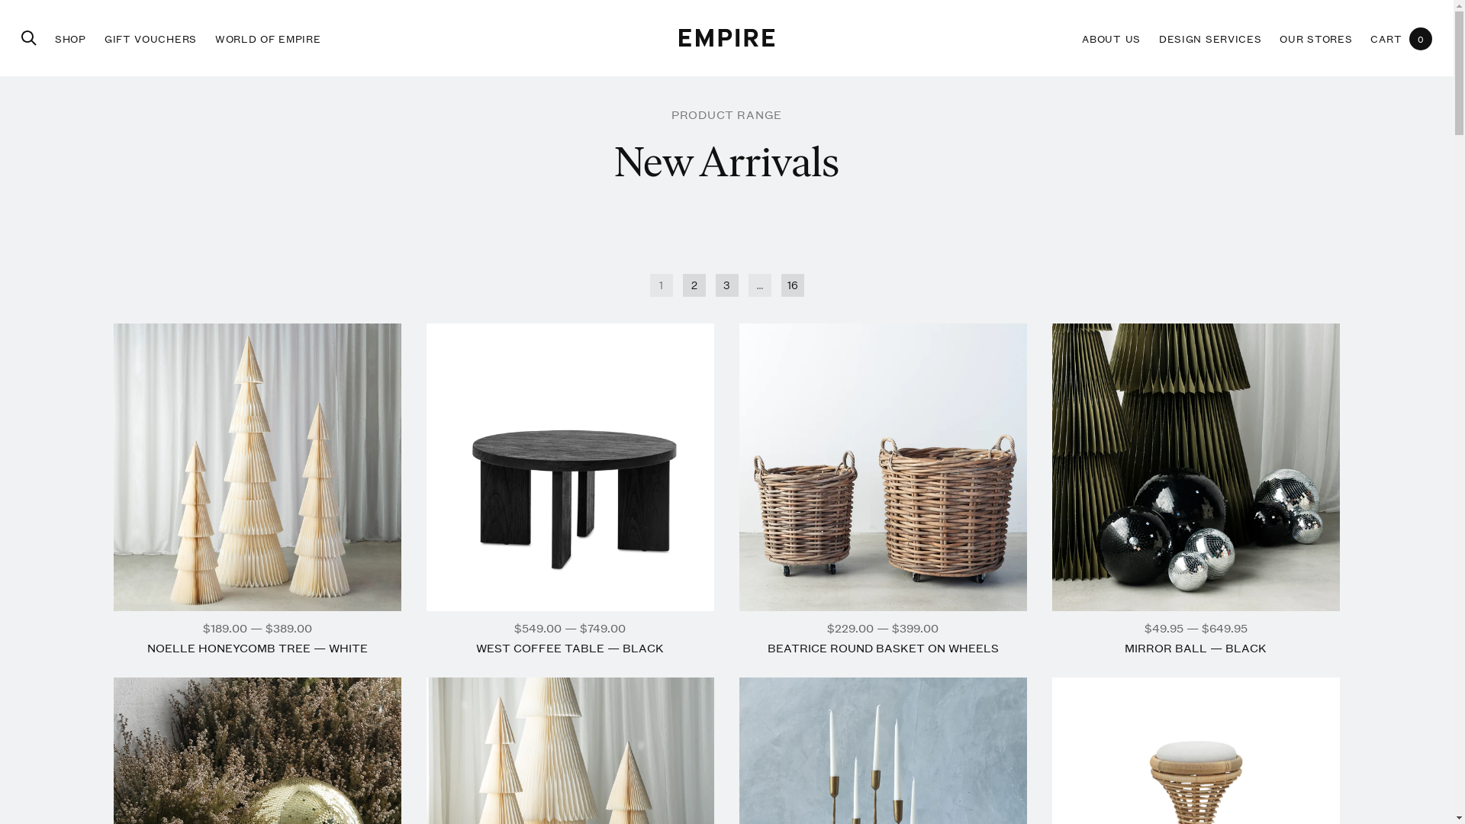 Image resolution: width=1465 pixels, height=824 pixels. Describe the element at coordinates (727, 285) in the screenshot. I see `3` at that location.